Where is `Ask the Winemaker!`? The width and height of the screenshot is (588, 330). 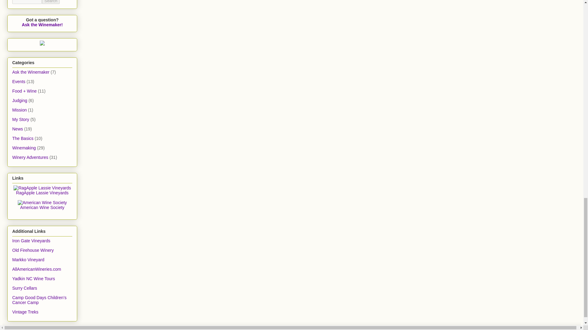
Ask the Winemaker! is located at coordinates (42, 24).